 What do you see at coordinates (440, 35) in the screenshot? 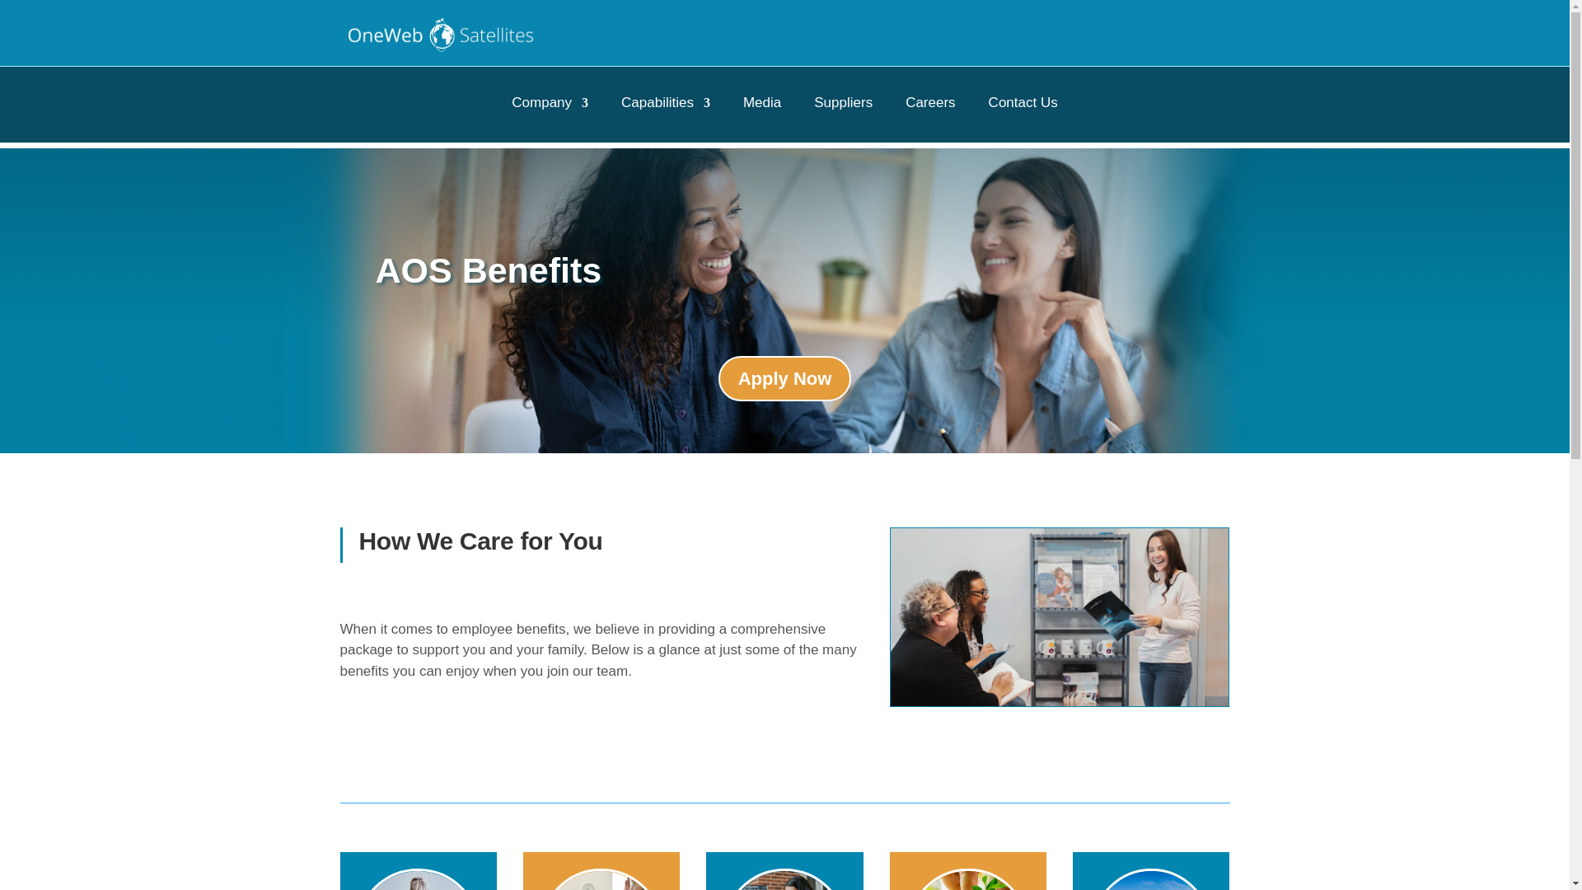
I see `OneWebSatellite-white-hrz` at bounding box center [440, 35].